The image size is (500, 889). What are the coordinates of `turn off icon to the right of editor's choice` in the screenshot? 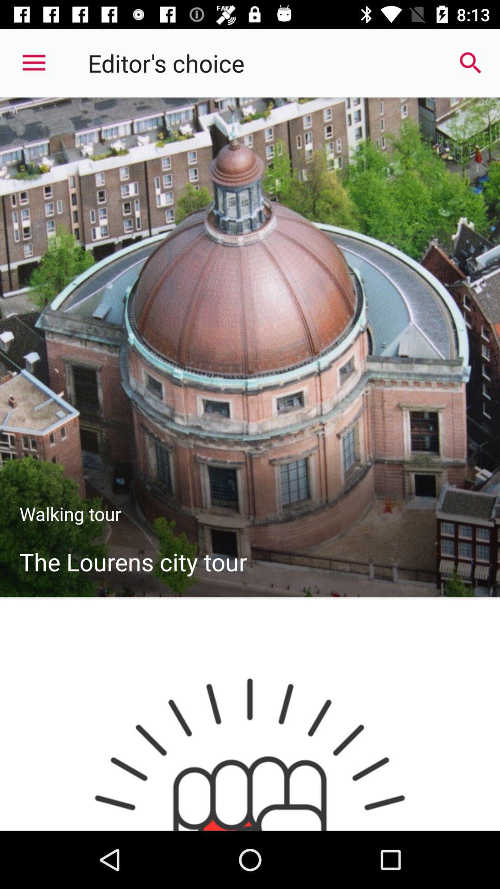 It's located at (470, 63).